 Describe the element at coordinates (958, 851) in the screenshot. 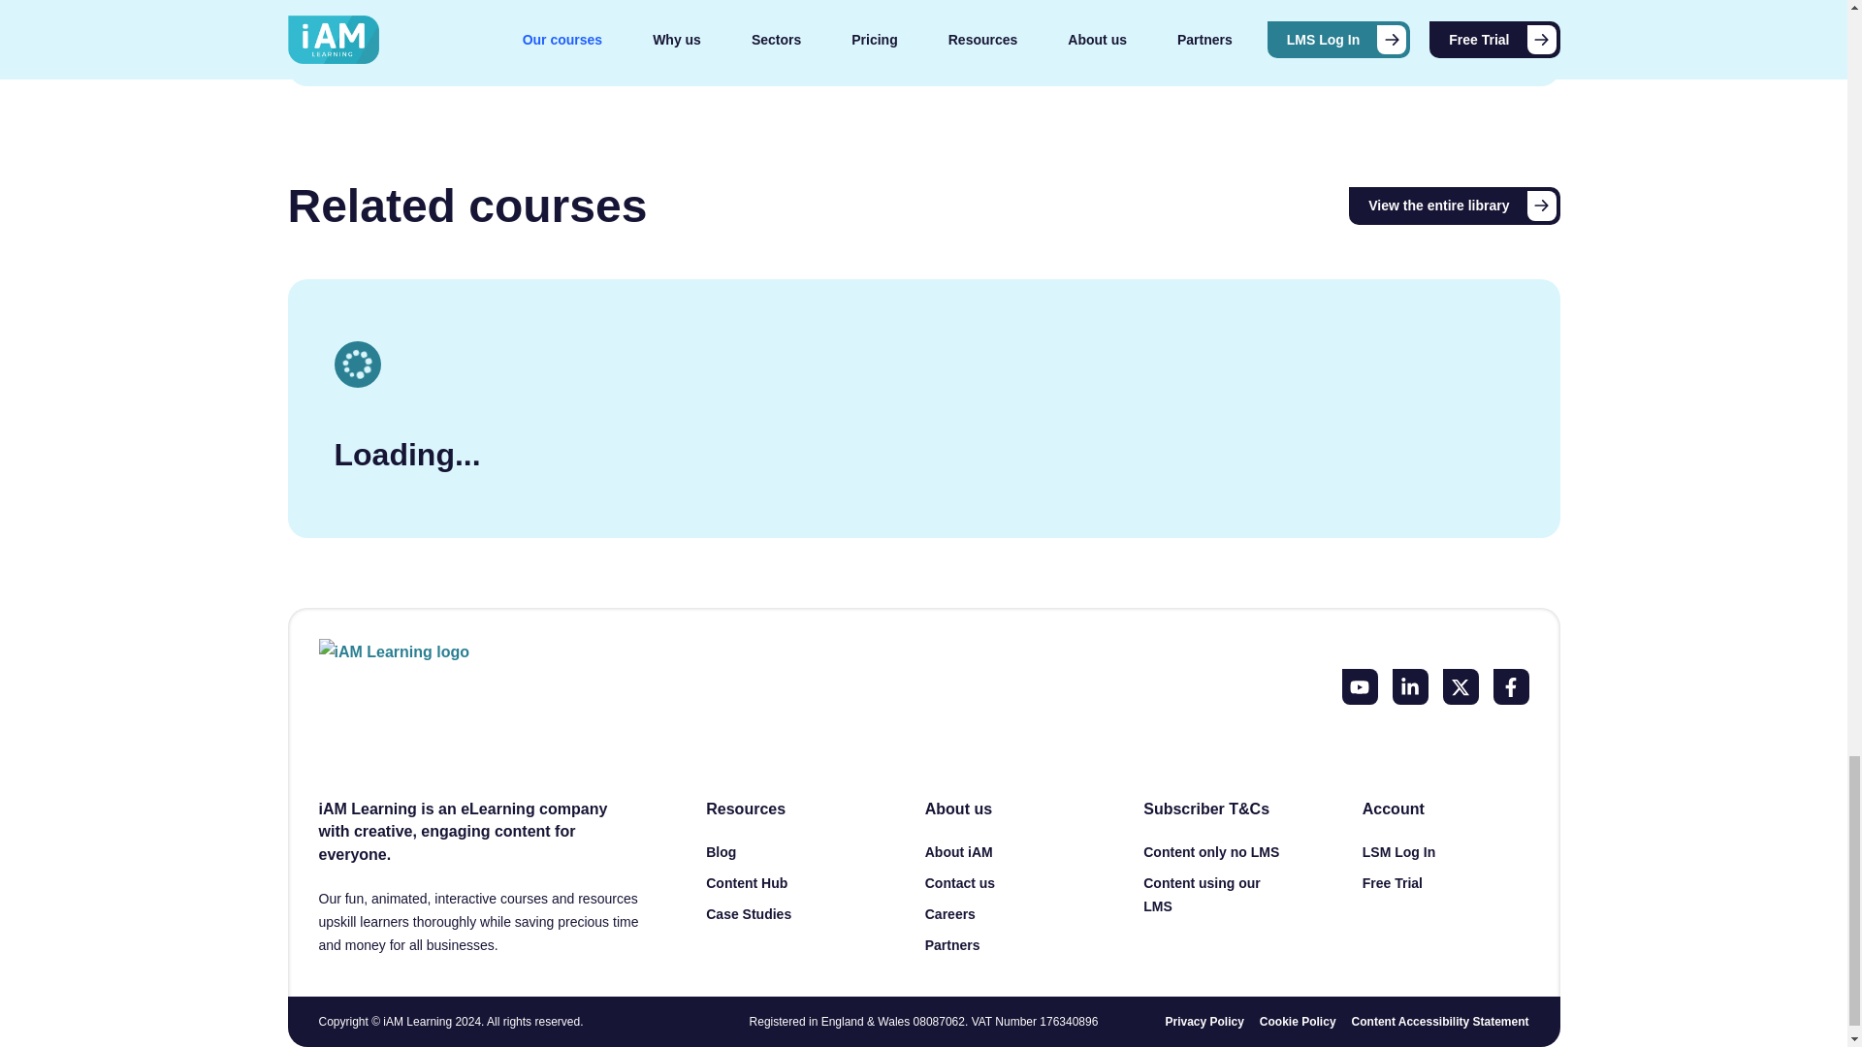

I see `About iAM` at that location.